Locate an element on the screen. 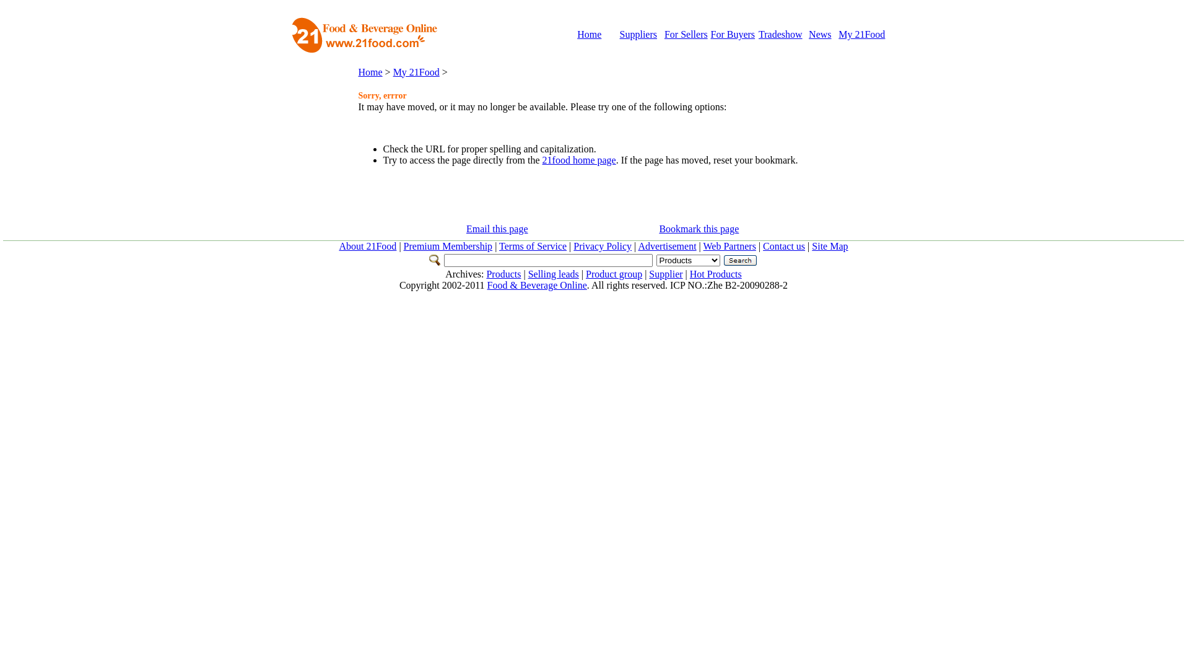  Tradeshow is located at coordinates (780, 35).